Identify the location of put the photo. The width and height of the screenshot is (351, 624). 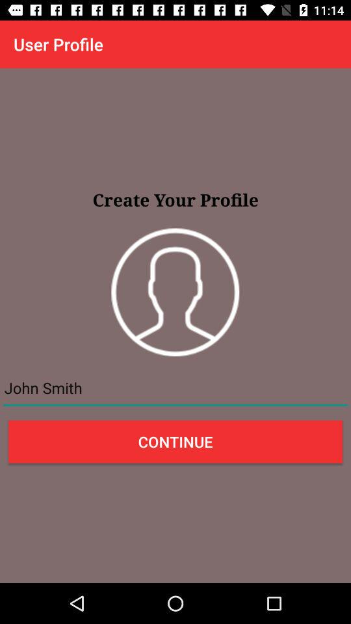
(175, 292).